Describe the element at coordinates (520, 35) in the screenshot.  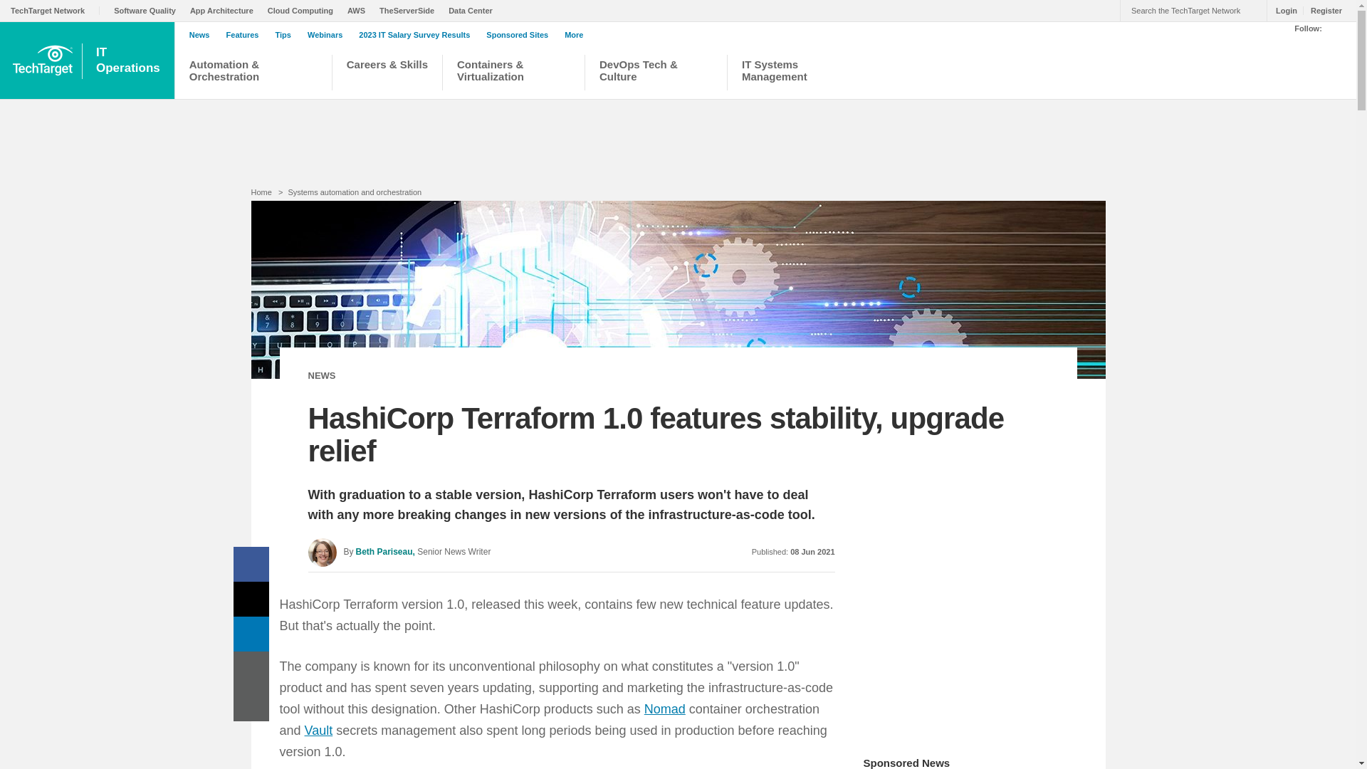
I see `Sponsored Sites` at that location.